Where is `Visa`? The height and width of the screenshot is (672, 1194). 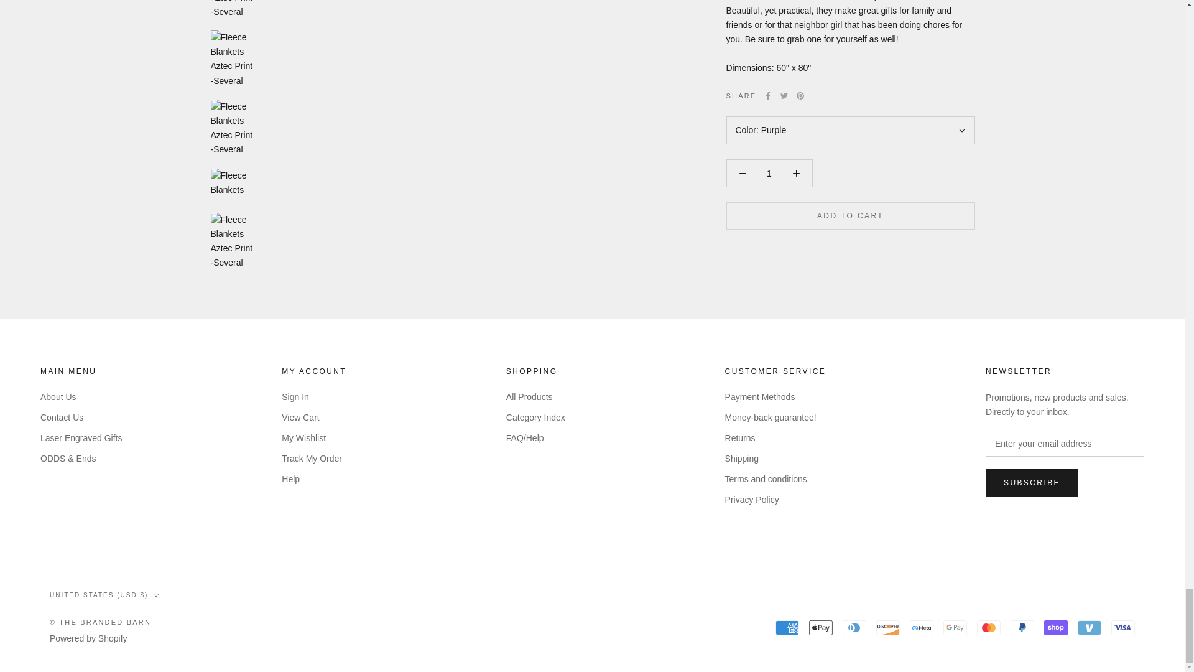 Visa is located at coordinates (1123, 627).